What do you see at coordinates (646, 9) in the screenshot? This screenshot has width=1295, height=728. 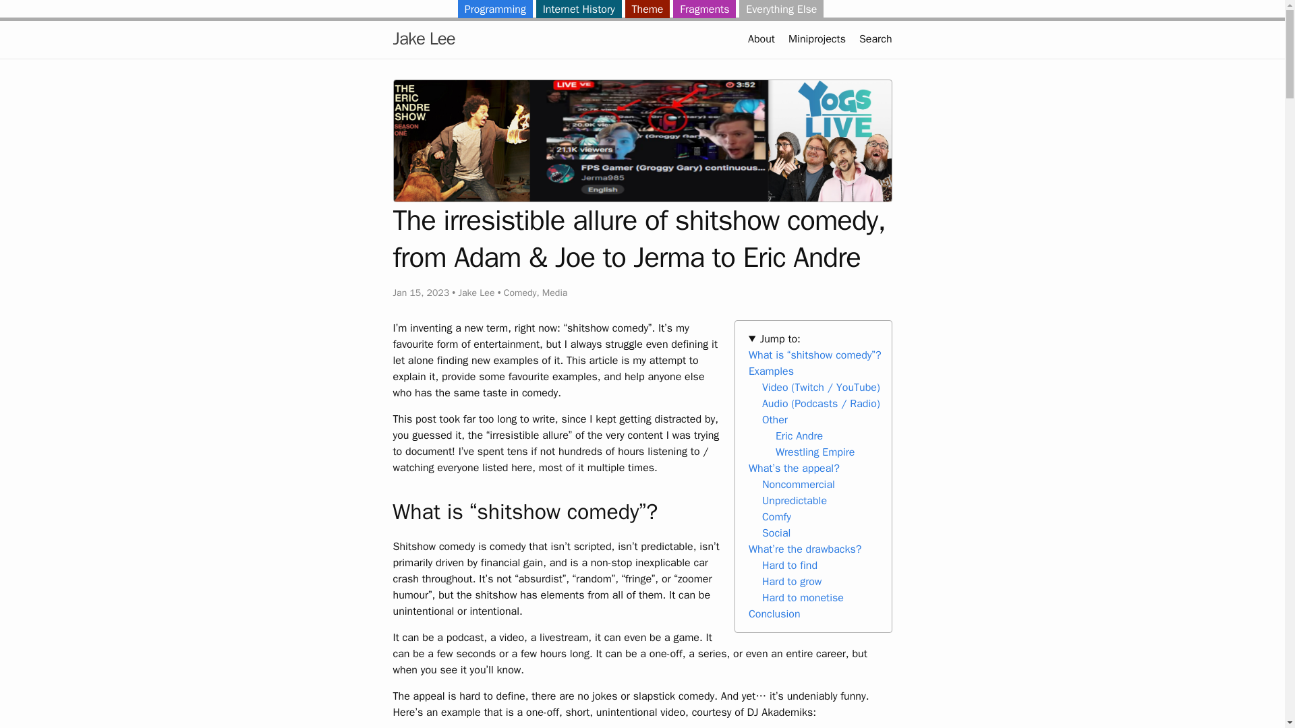 I see `Theme` at bounding box center [646, 9].